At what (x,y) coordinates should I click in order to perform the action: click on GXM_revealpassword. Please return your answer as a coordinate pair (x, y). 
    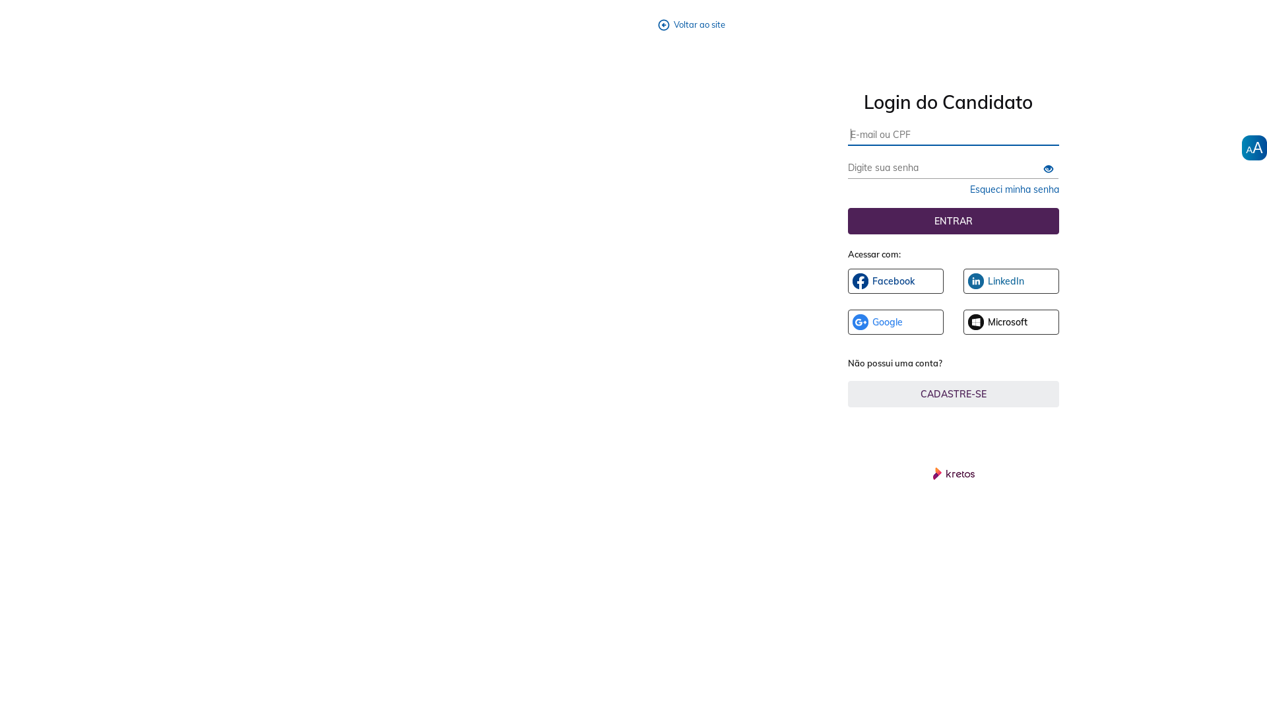
    Looking at the image, I should click on (1049, 170).